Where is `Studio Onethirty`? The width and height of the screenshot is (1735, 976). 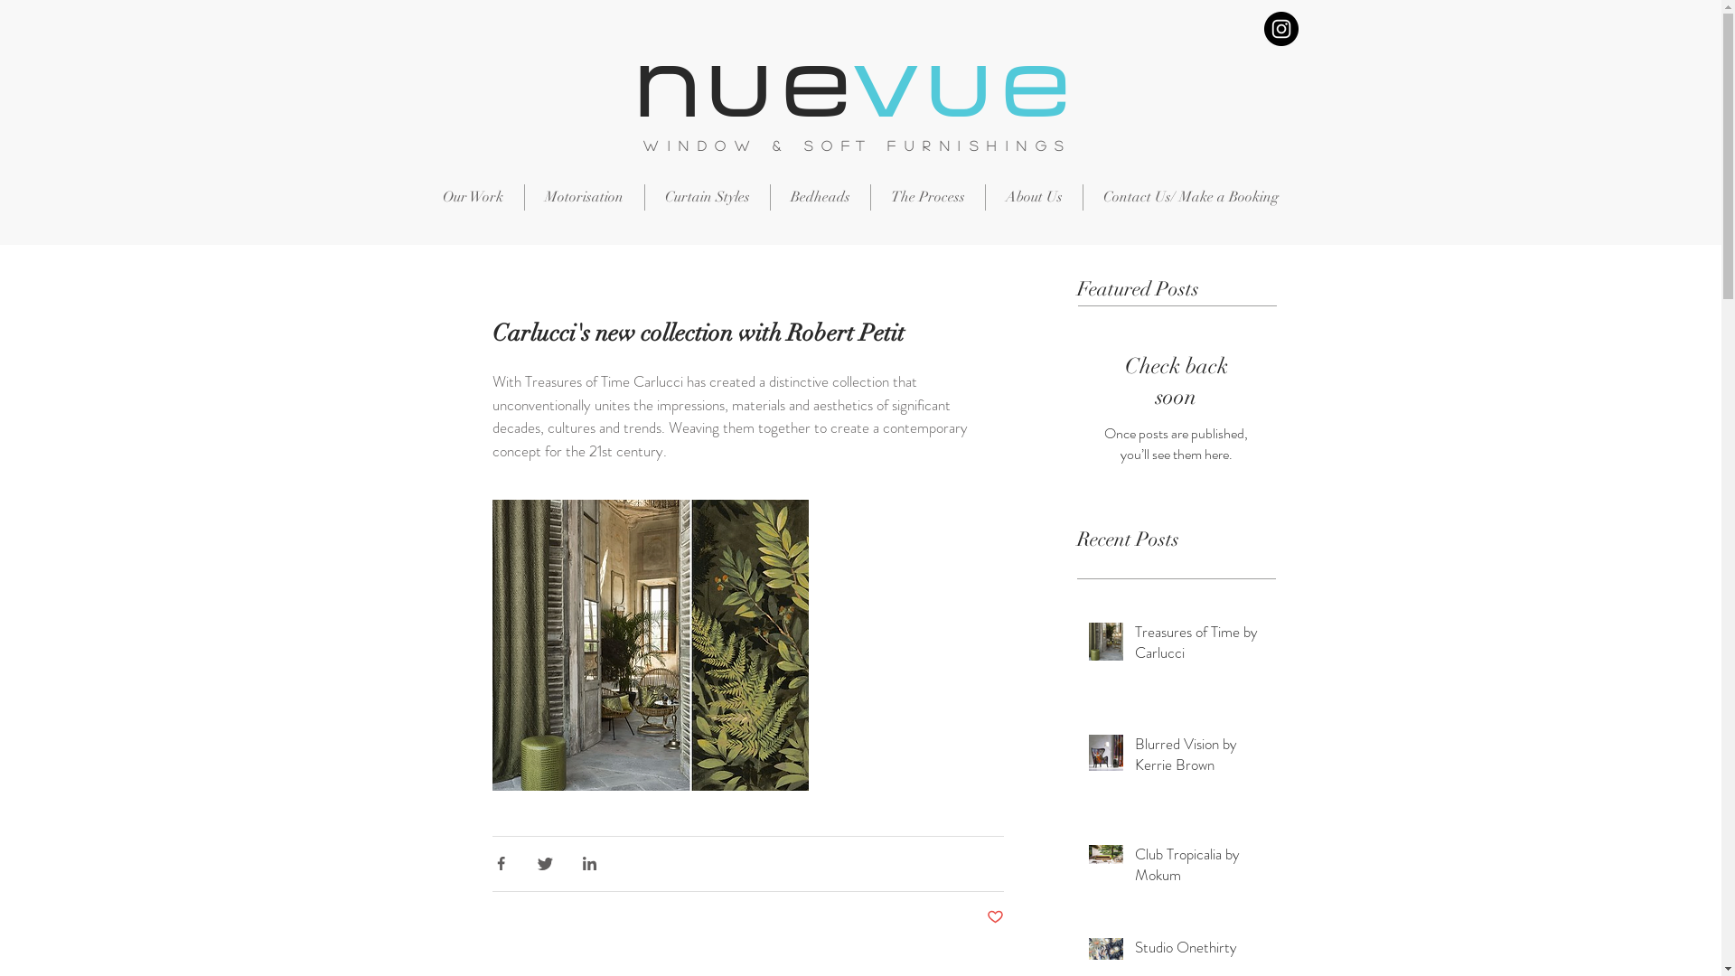
Studio Onethirty is located at coordinates (1200, 952).